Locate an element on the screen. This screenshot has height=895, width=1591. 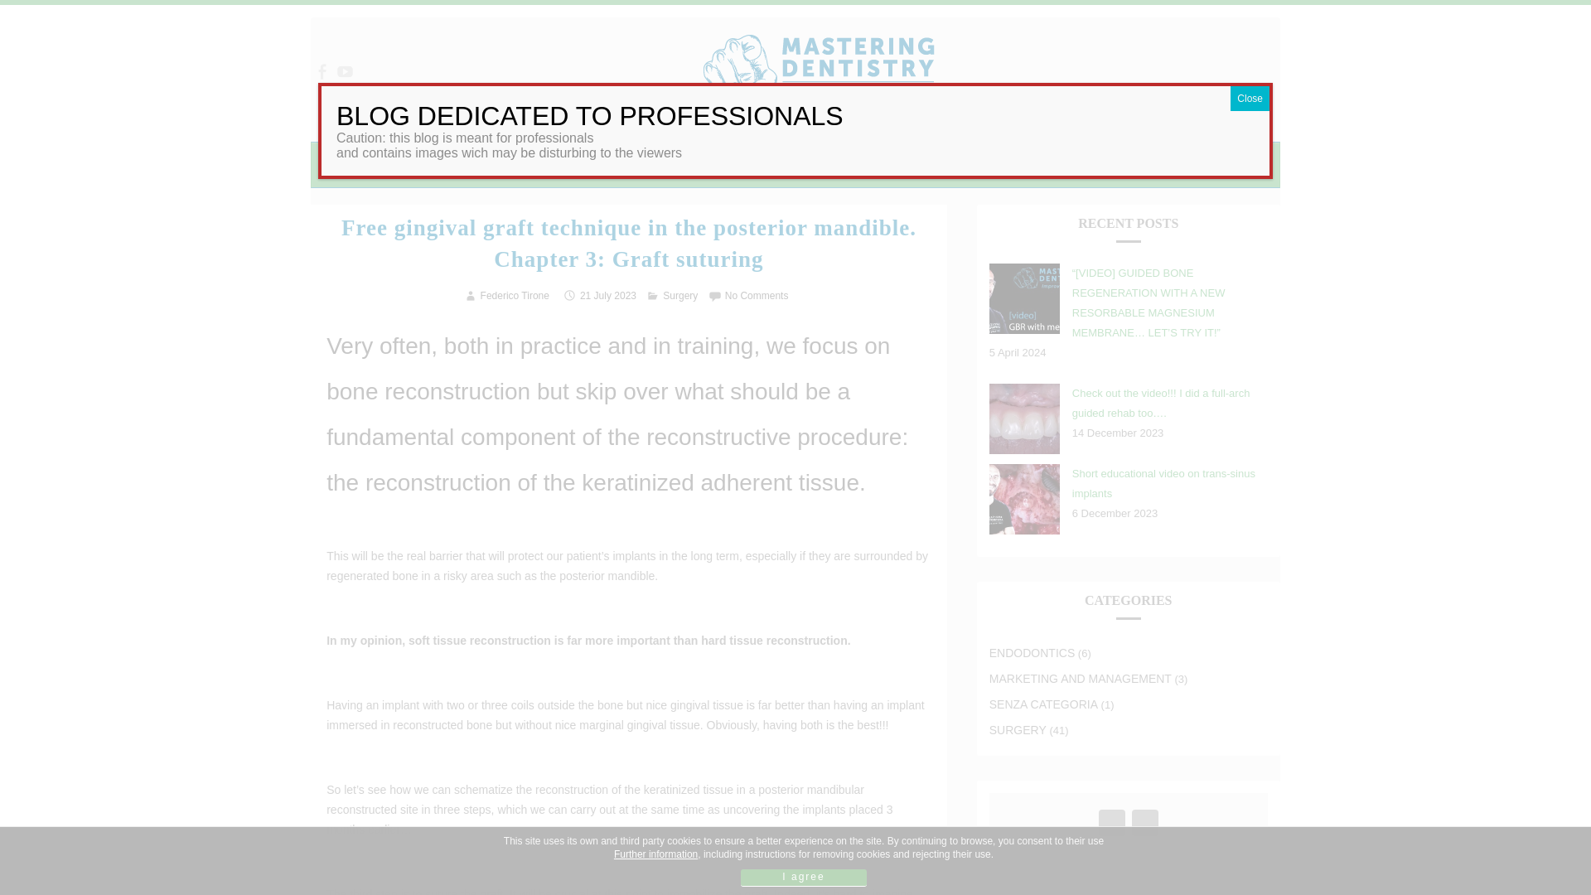
ABOUT US is located at coordinates (511, 164).